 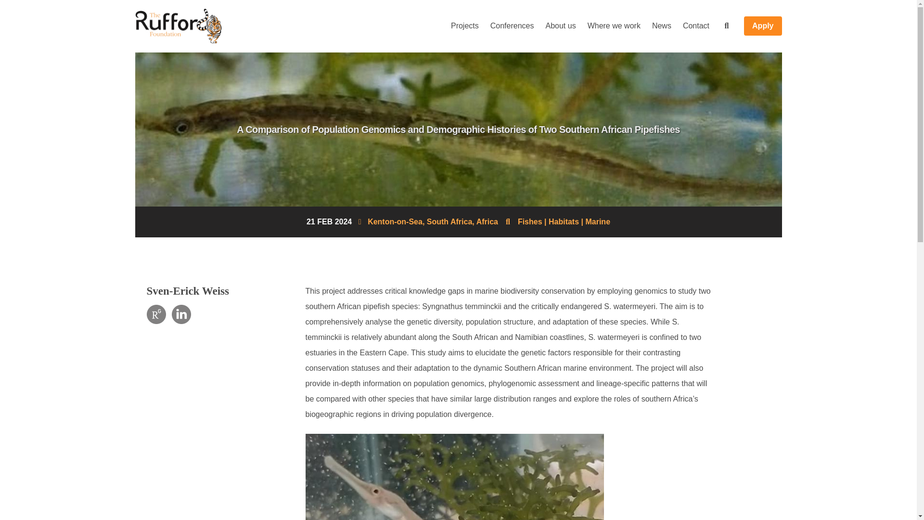 What do you see at coordinates (597, 221) in the screenshot?
I see `Projects in Marine category` at bounding box center [597, 221].